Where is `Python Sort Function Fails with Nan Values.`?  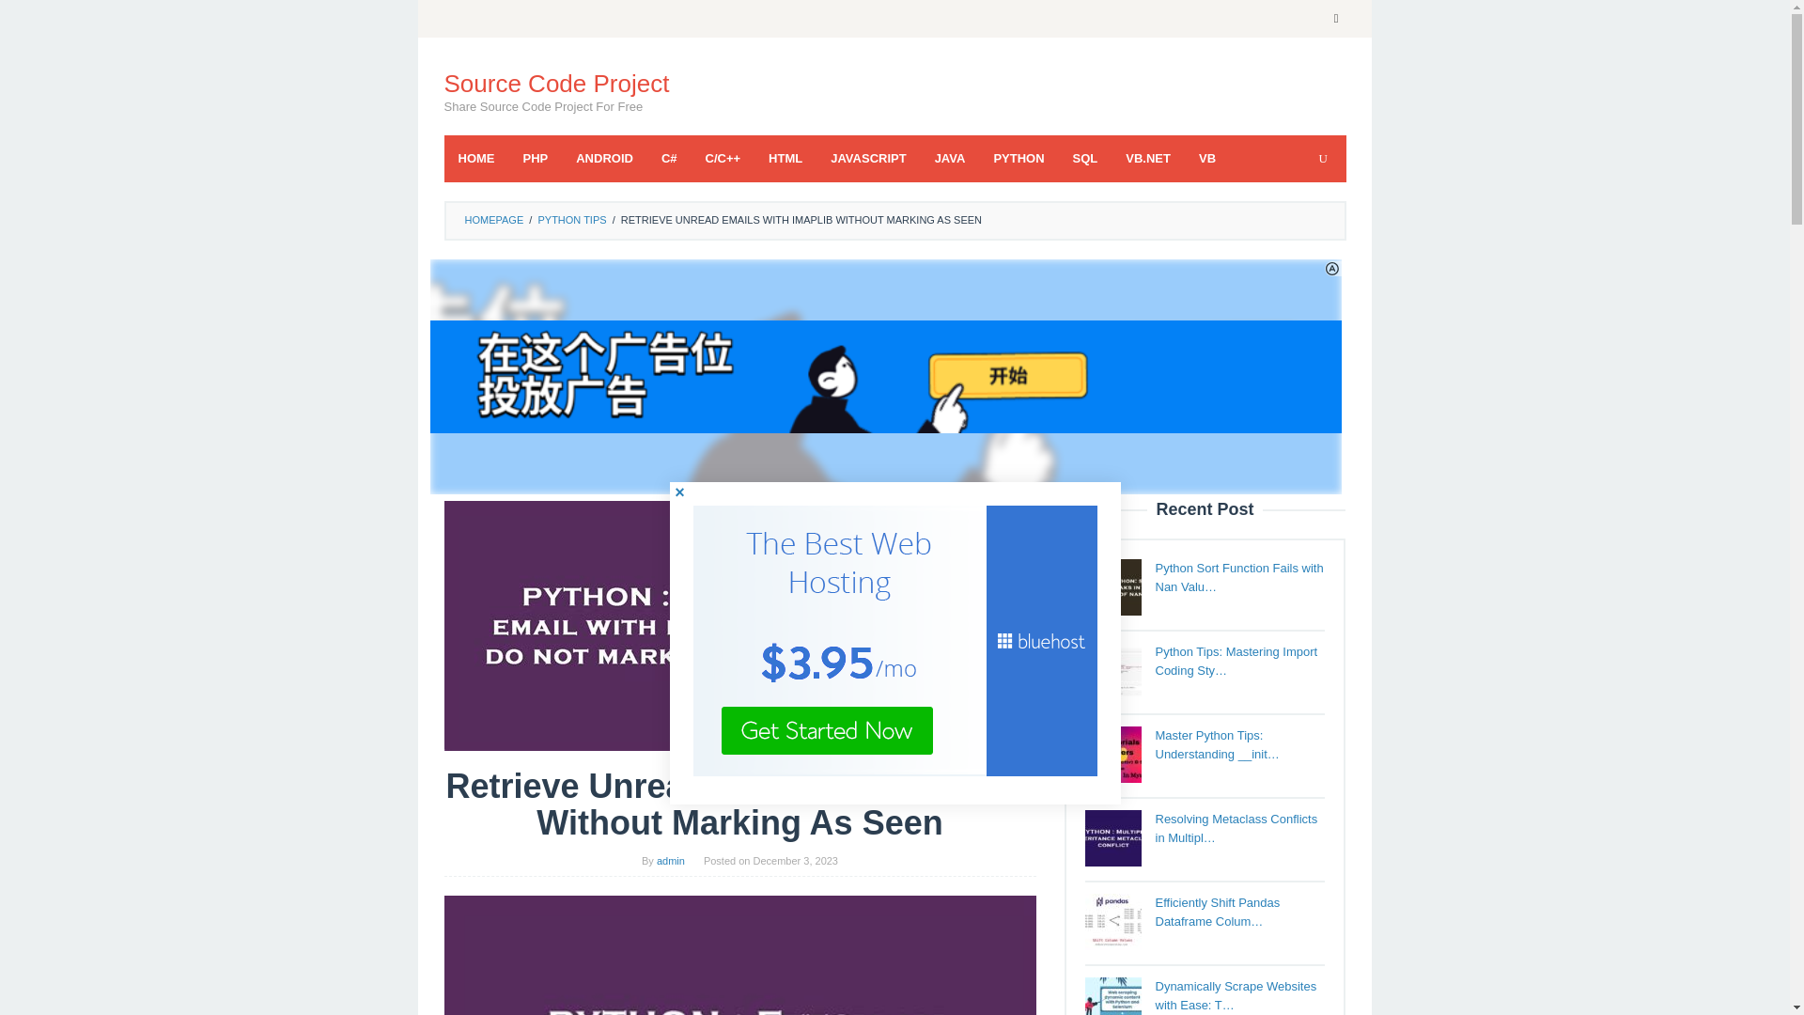 Python Sort Function Fails with Nan Values. is located at coordinates (1112, 586).